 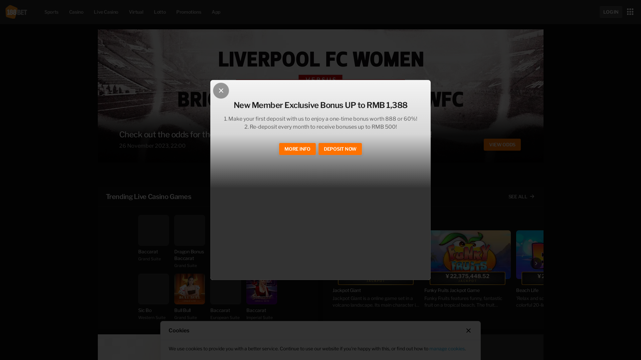 I want to click on manage cookies, so click(x=447, y=349).